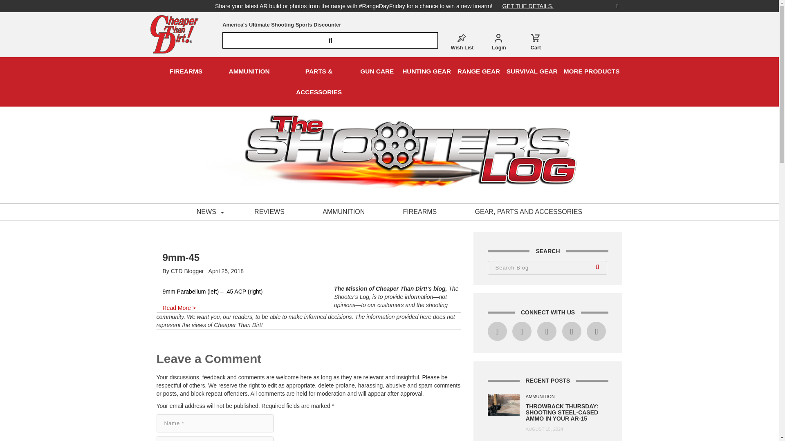 This screenshot has height=441, width=785. Describe the element at coordinates (206, 212) in the screenshot. I see `NEWS` at that location.